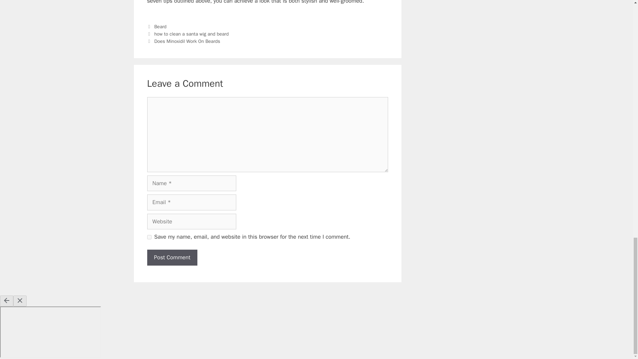 This screenshot has width=638, height=359. Describe the element at coordinates (191, 34) in the screenshot. I see `how to clean a santa wig and beard` at that location.